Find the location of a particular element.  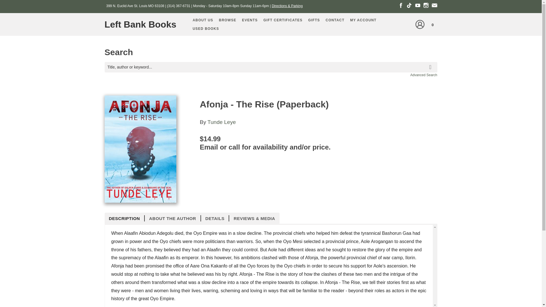

BROWSE is located at coordinates (227, 20).